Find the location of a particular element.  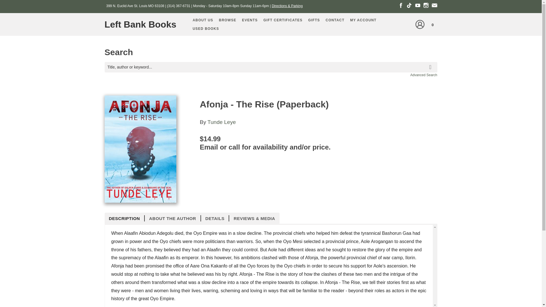

BROWSE is located at coordinates (227, 20).